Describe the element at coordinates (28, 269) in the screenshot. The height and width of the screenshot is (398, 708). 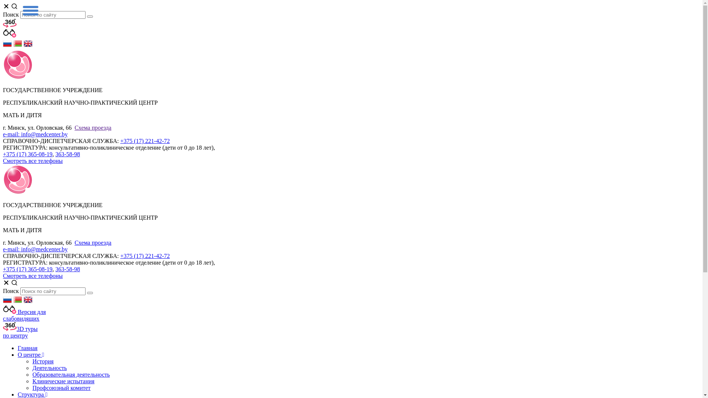
I see `+375 (17) 365-08-19` at that location.